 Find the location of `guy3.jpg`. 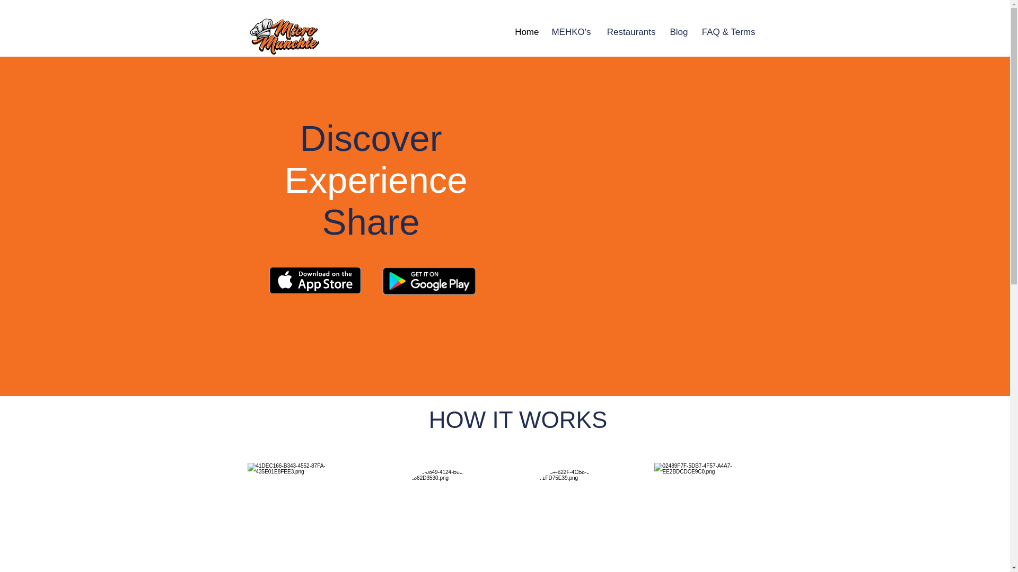

guy3.jpg is located at coordinates (442, 519).